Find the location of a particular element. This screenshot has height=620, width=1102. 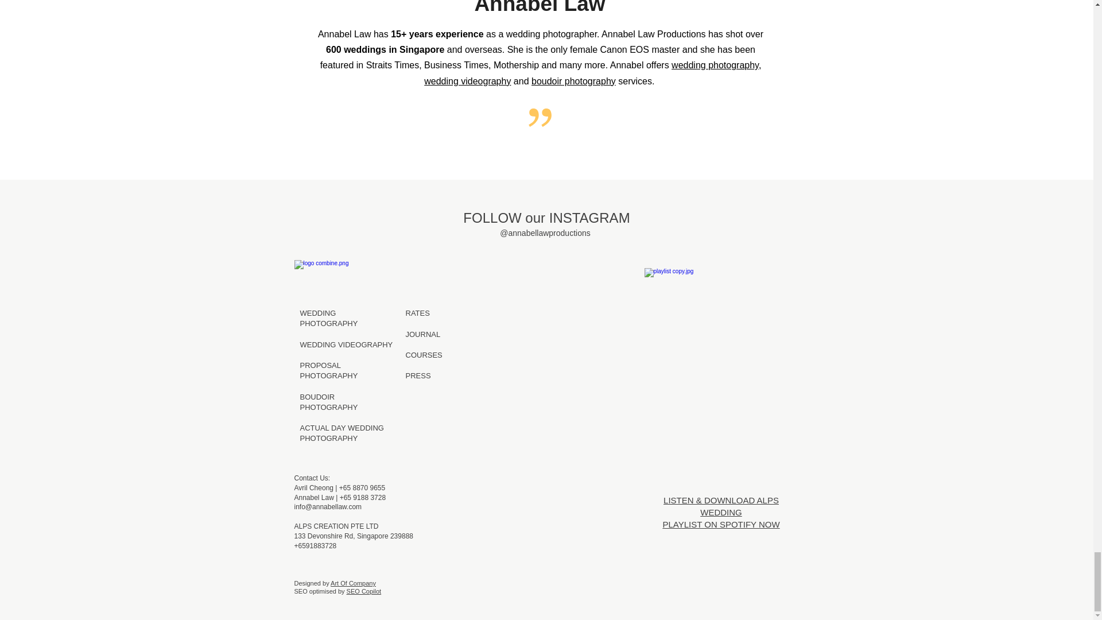

PROPOSAL PHOTOGRAPHY is located at coordinates (353, 541).